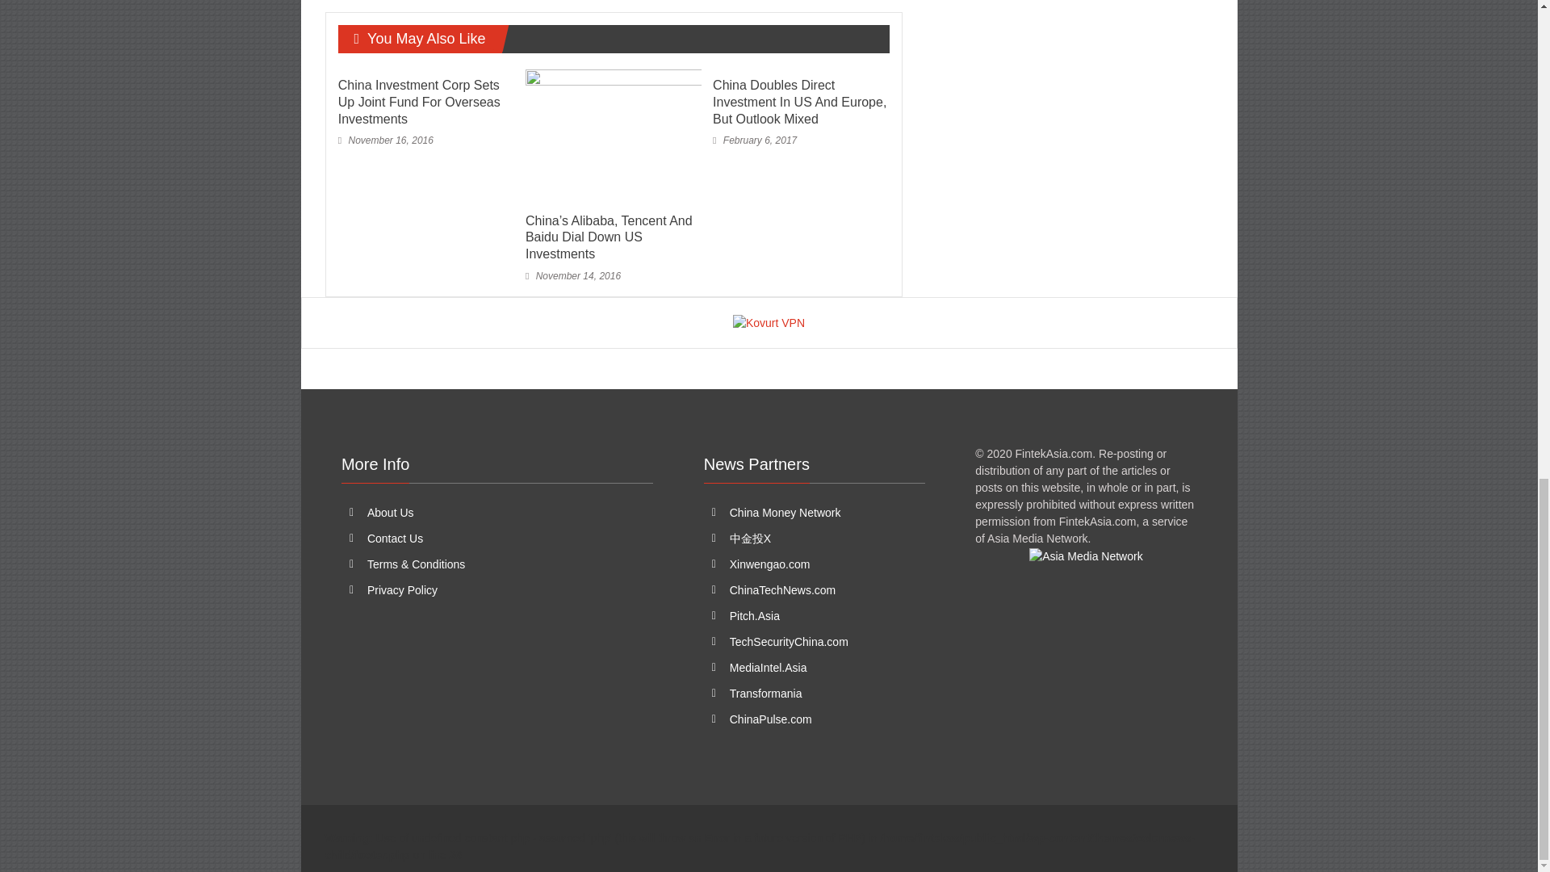 This screenshot has width=1550, height=872. Describe the element at coordinates (386, 140) in the screenshot. I see `November 16, 2016` at that location.